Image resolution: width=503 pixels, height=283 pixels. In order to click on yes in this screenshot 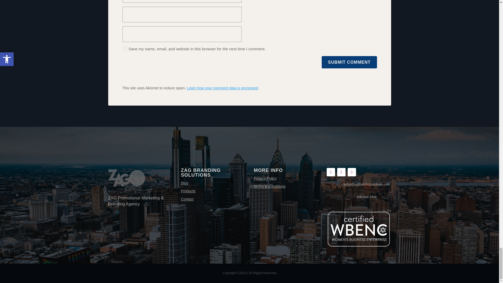, I will do `click(125, 49)`.